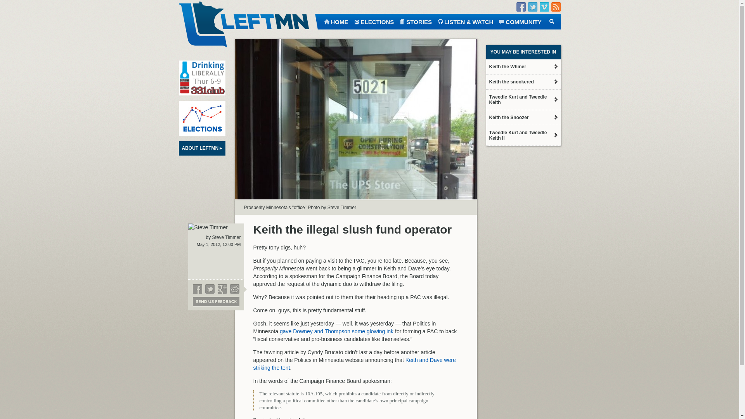  I want to click on RSS, so click(556, 7).